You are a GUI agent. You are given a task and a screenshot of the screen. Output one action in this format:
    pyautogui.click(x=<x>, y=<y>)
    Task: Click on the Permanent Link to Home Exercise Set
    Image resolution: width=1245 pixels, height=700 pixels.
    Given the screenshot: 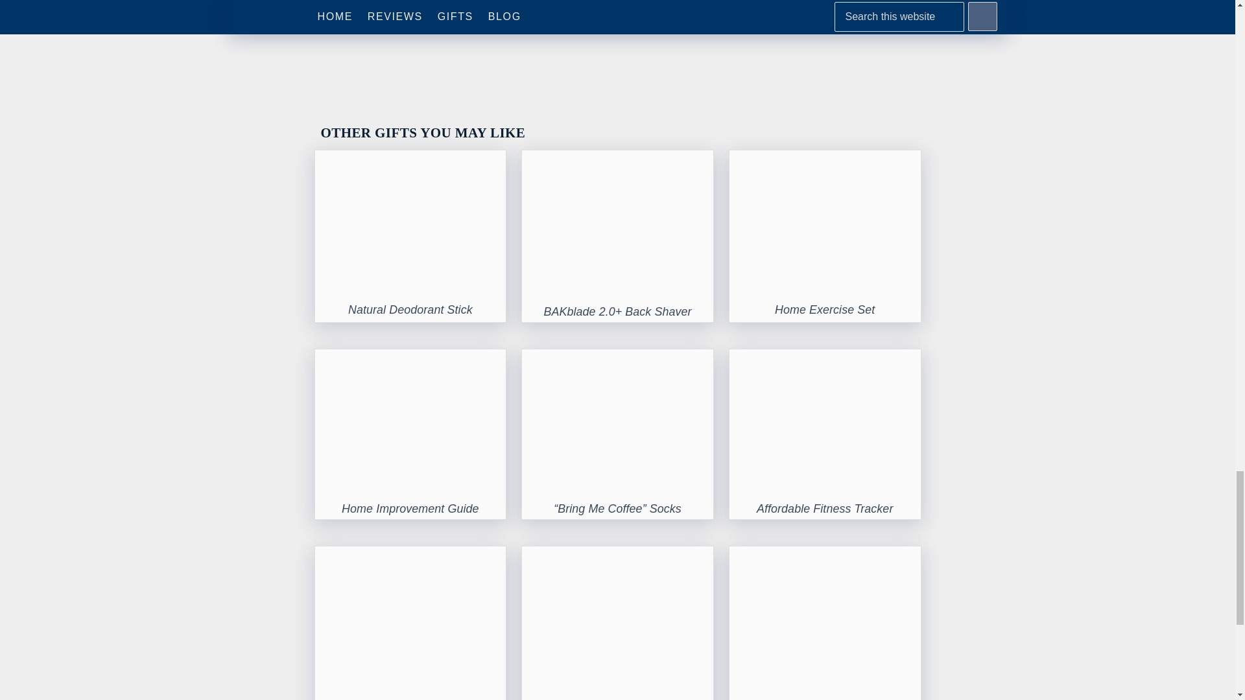 What is the action you would take?
    pyautogui.click(x=825, y=310)
    